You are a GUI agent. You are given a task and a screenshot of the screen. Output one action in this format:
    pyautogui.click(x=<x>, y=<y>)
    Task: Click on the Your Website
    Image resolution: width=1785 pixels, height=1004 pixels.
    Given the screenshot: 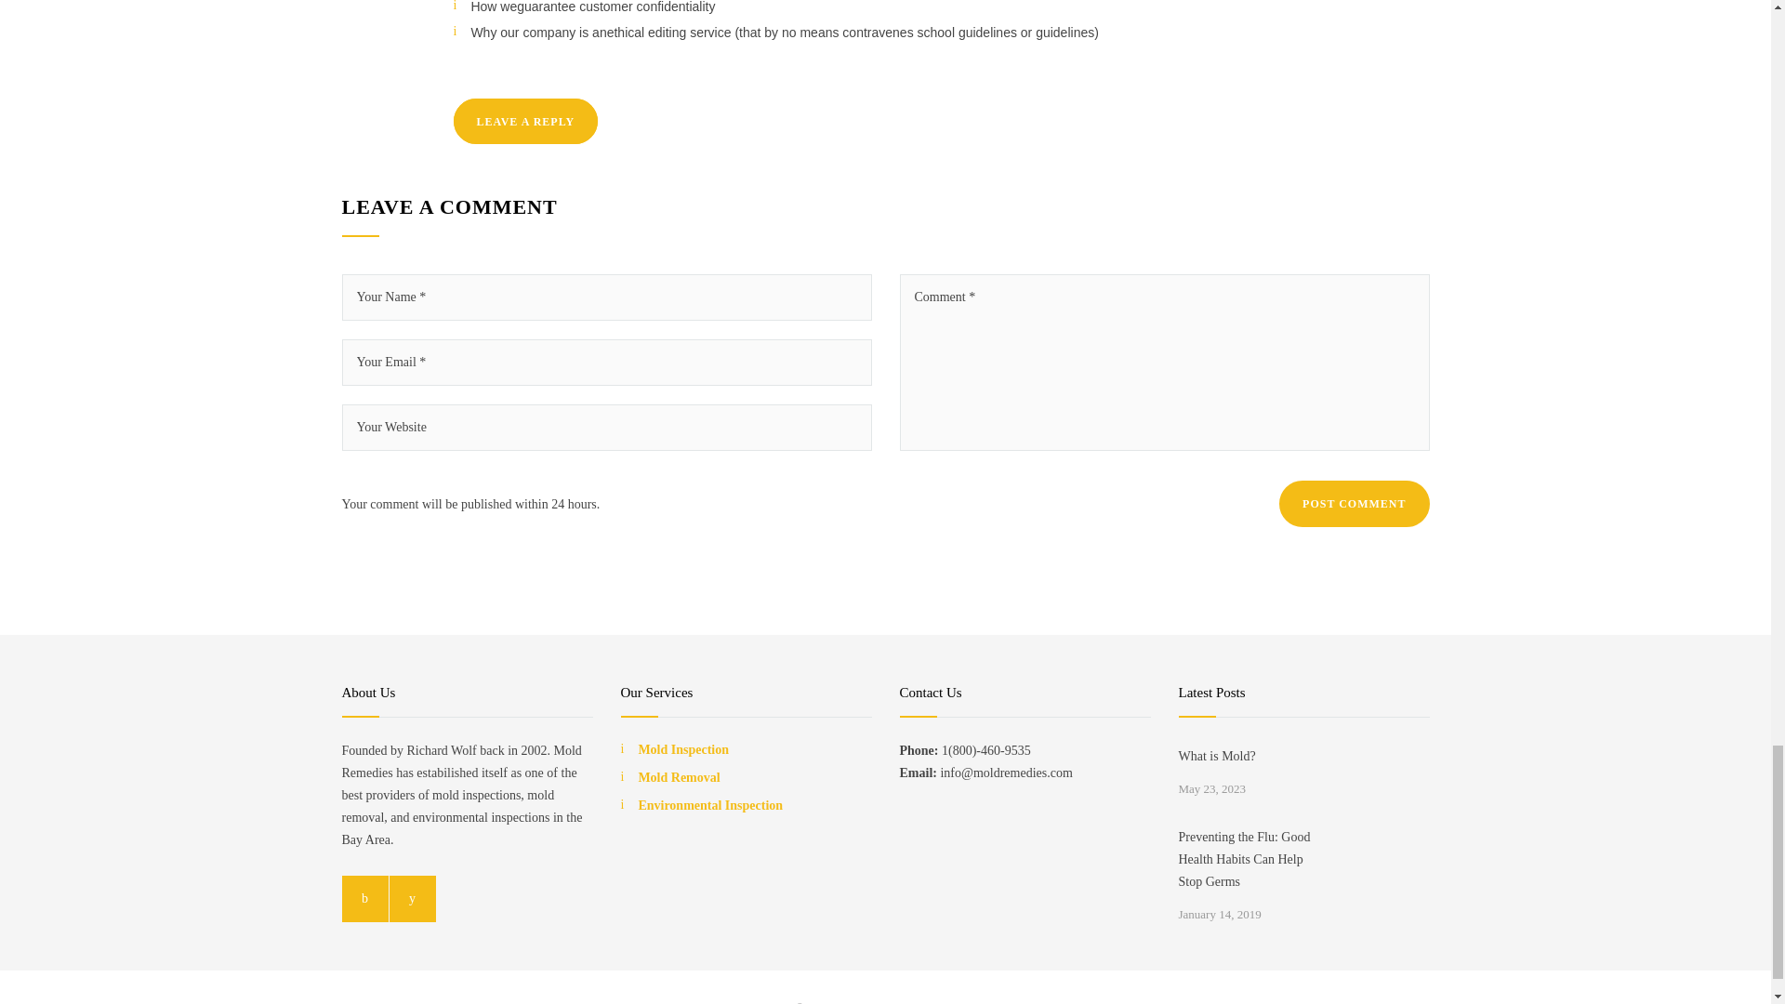 What is the action you would take?
    pyautogui.click(x=607, y=428)
    